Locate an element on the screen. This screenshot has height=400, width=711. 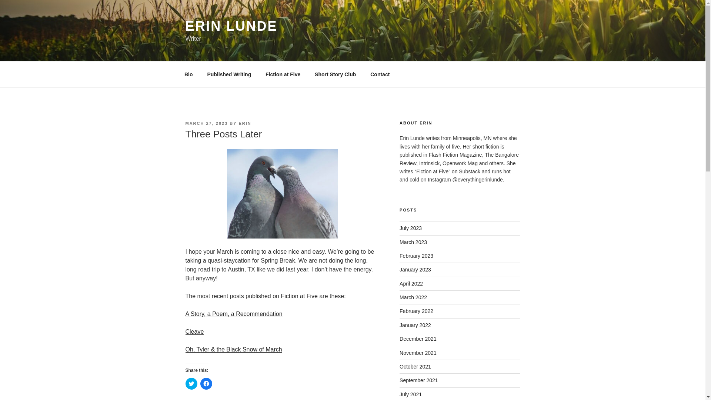
February 2022 is located at coordinates (416, 311).